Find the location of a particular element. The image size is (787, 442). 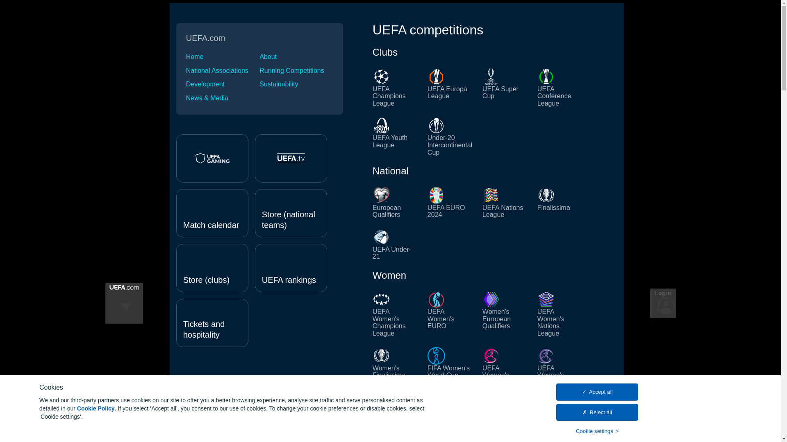

UEFA Nations League is located at coordinates (505, 202).